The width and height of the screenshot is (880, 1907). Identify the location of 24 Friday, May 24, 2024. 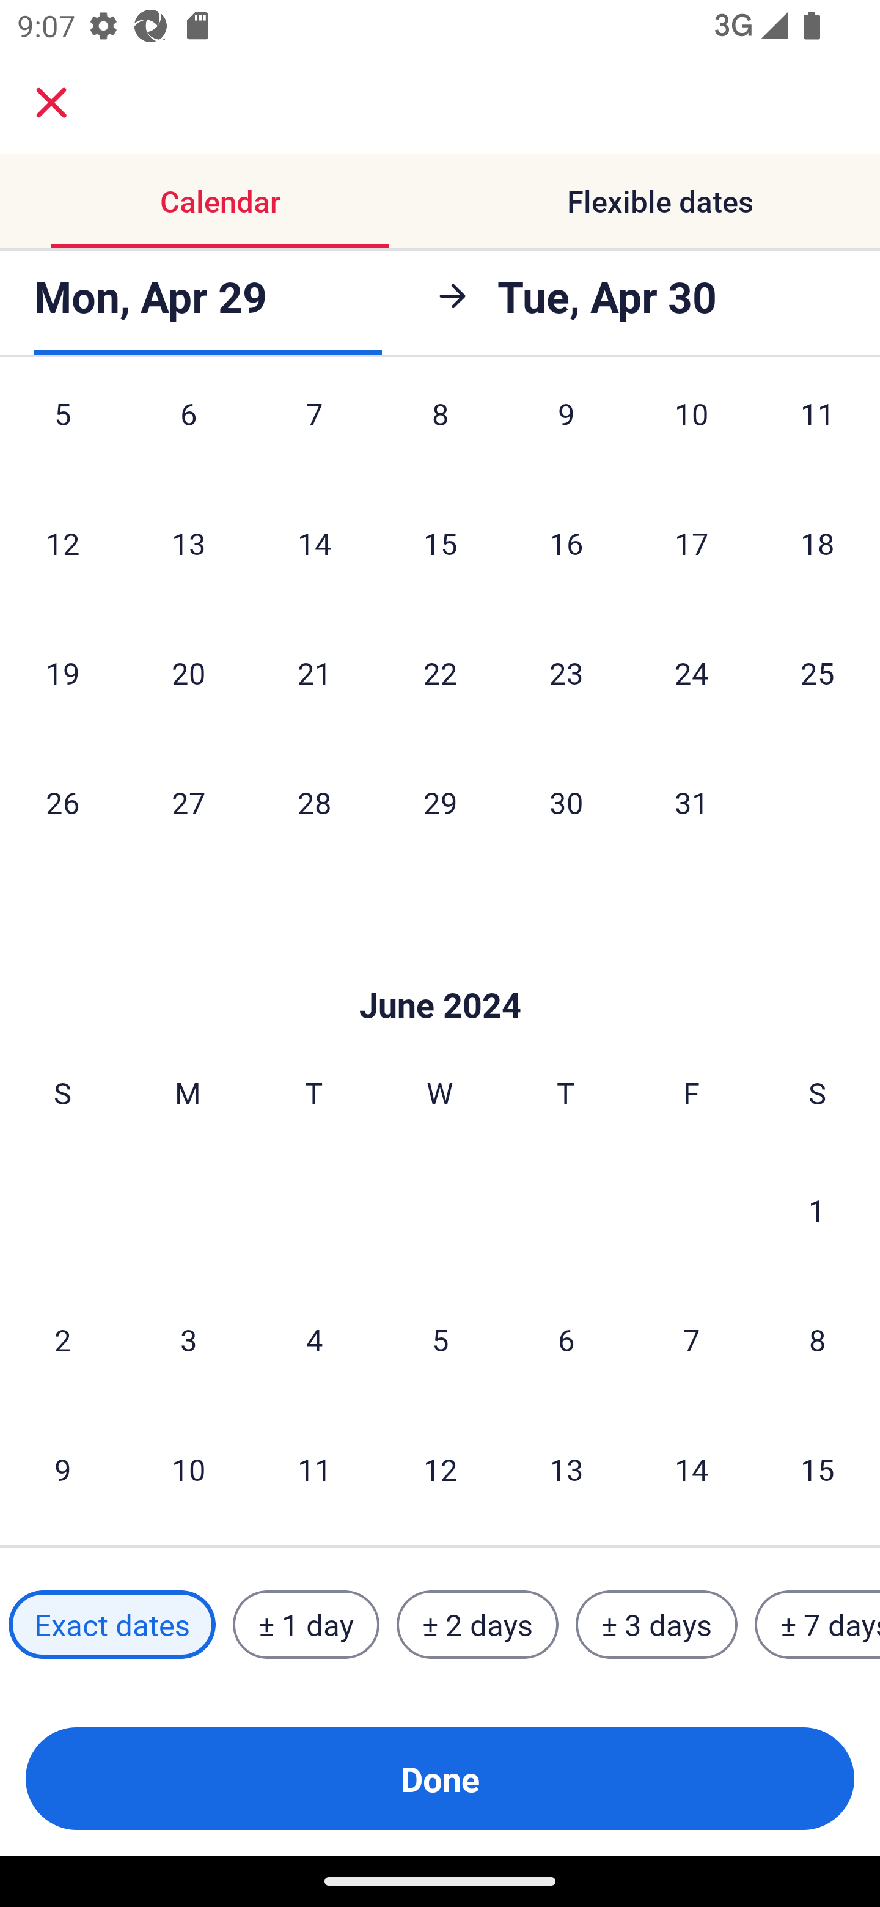
(692, 673).